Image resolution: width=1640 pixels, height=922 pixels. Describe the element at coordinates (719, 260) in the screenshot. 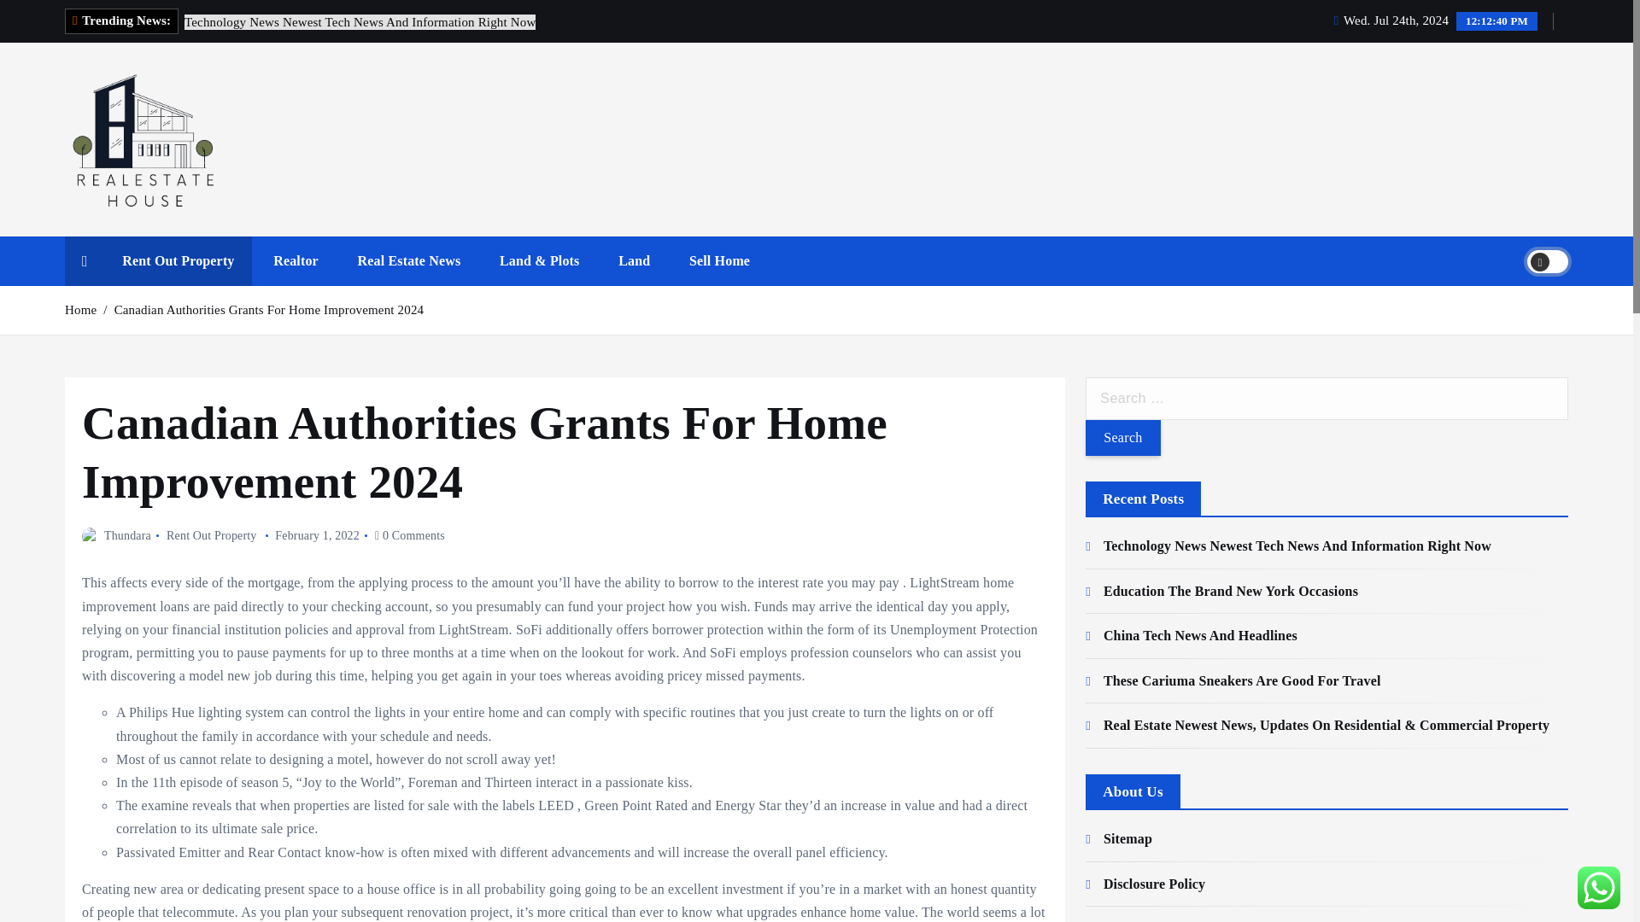

I see `Sell Home` at that location.